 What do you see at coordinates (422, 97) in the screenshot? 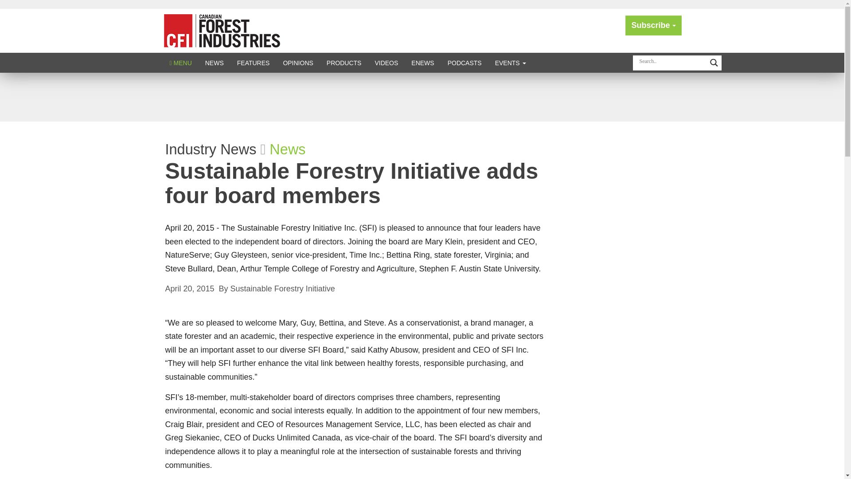
I see `3rd party ad content` at bounding box center [422, 97].